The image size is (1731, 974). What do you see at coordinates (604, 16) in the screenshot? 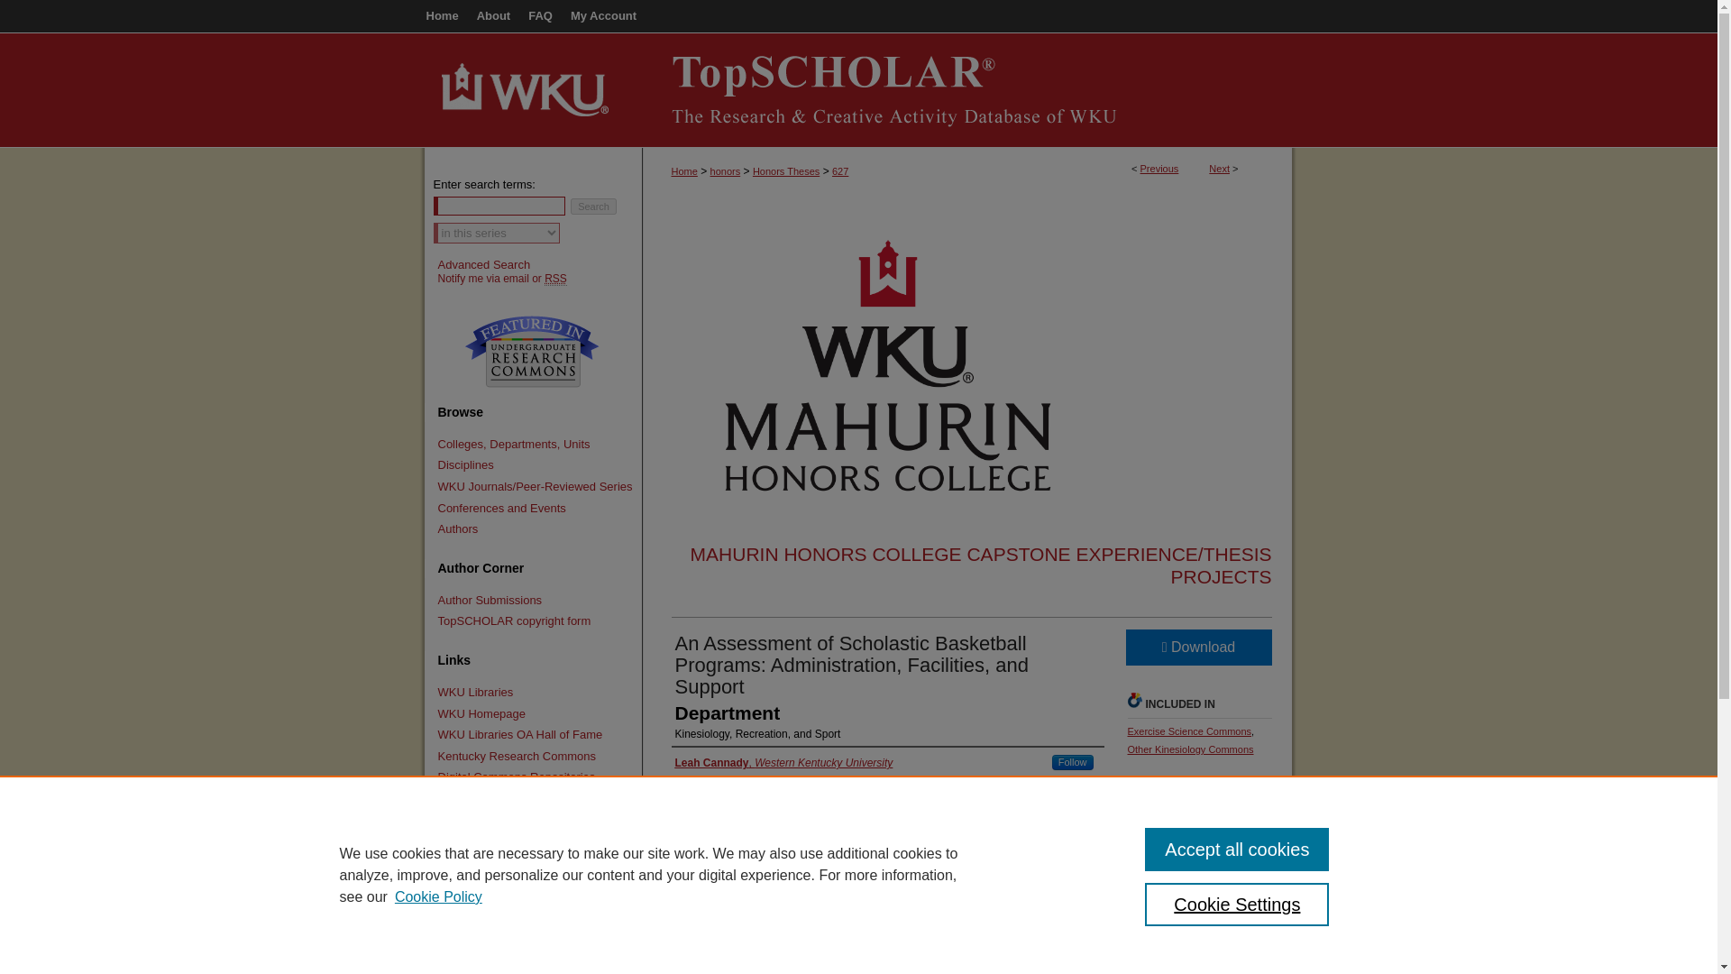
I see `My Account` at bounding box center [604, 16].